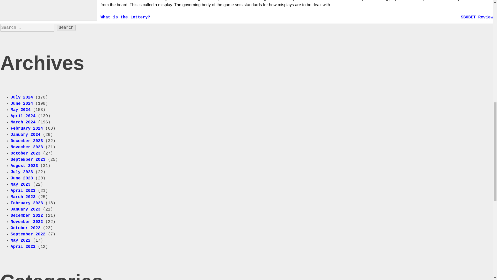  Describe the element at coordinates (25, 228) in the screenshot. I see `October 2022` at that location.